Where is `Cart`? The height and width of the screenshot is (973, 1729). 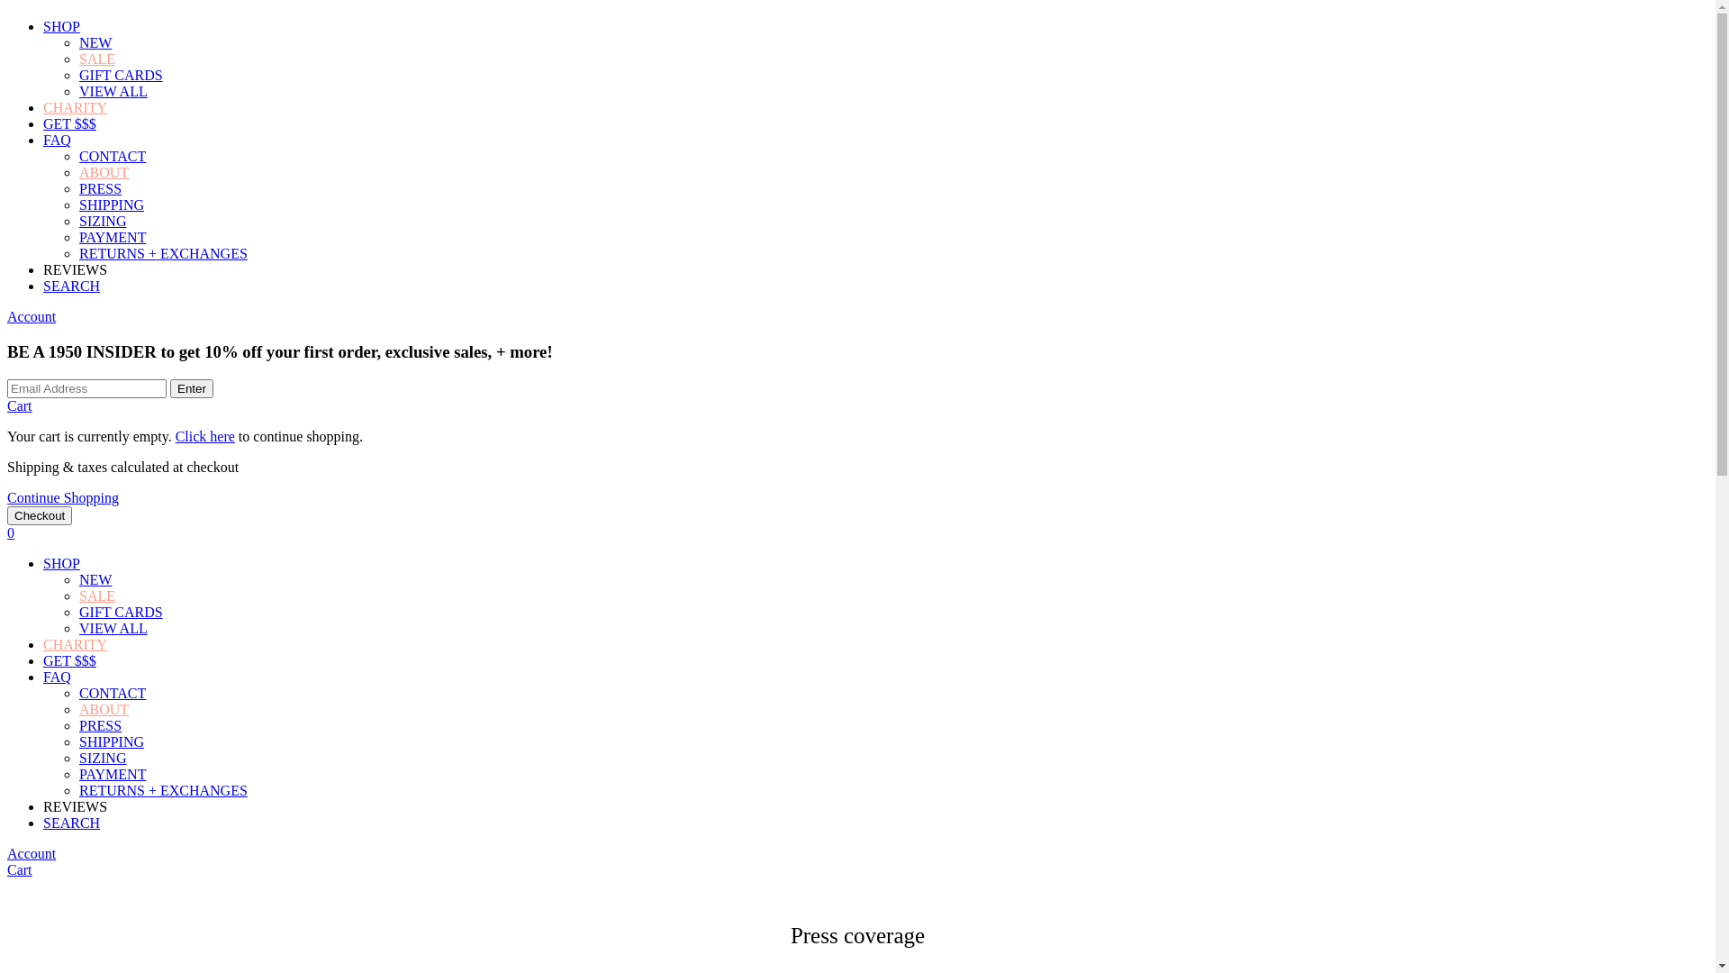
Cart is located at coordinates (20, 405).